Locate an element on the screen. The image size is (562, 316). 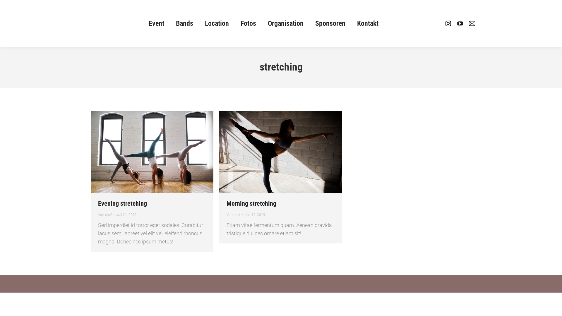
Bands is located at coordinates (184, 23).